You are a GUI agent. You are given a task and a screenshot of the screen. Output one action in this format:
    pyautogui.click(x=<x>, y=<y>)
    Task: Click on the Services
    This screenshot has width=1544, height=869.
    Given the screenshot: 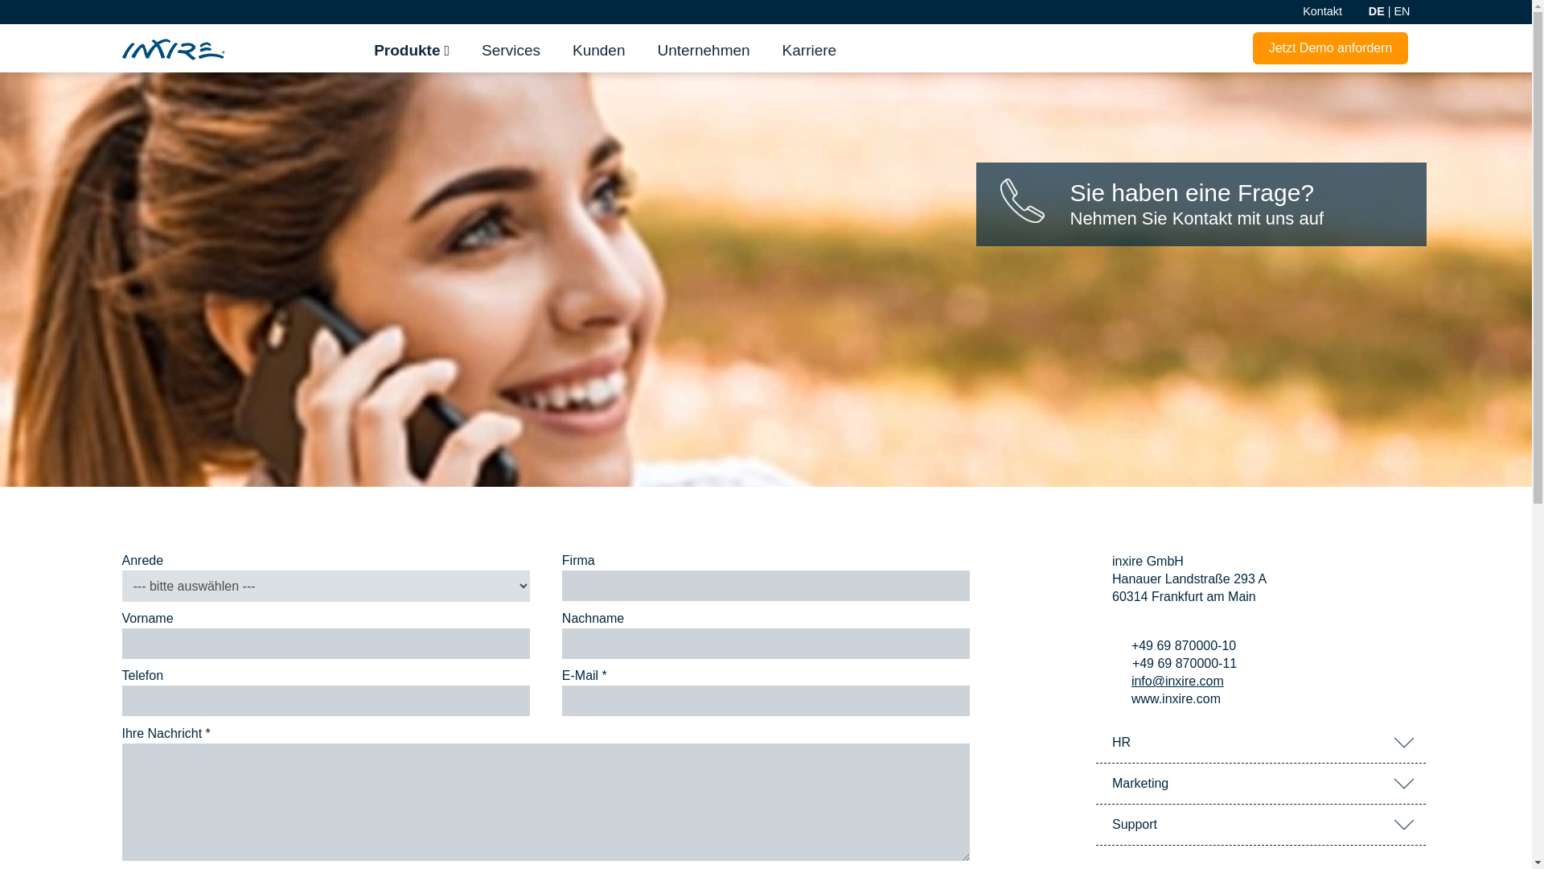 What is the action you would take?
    pyautogui.click(x=511, y=47)
    